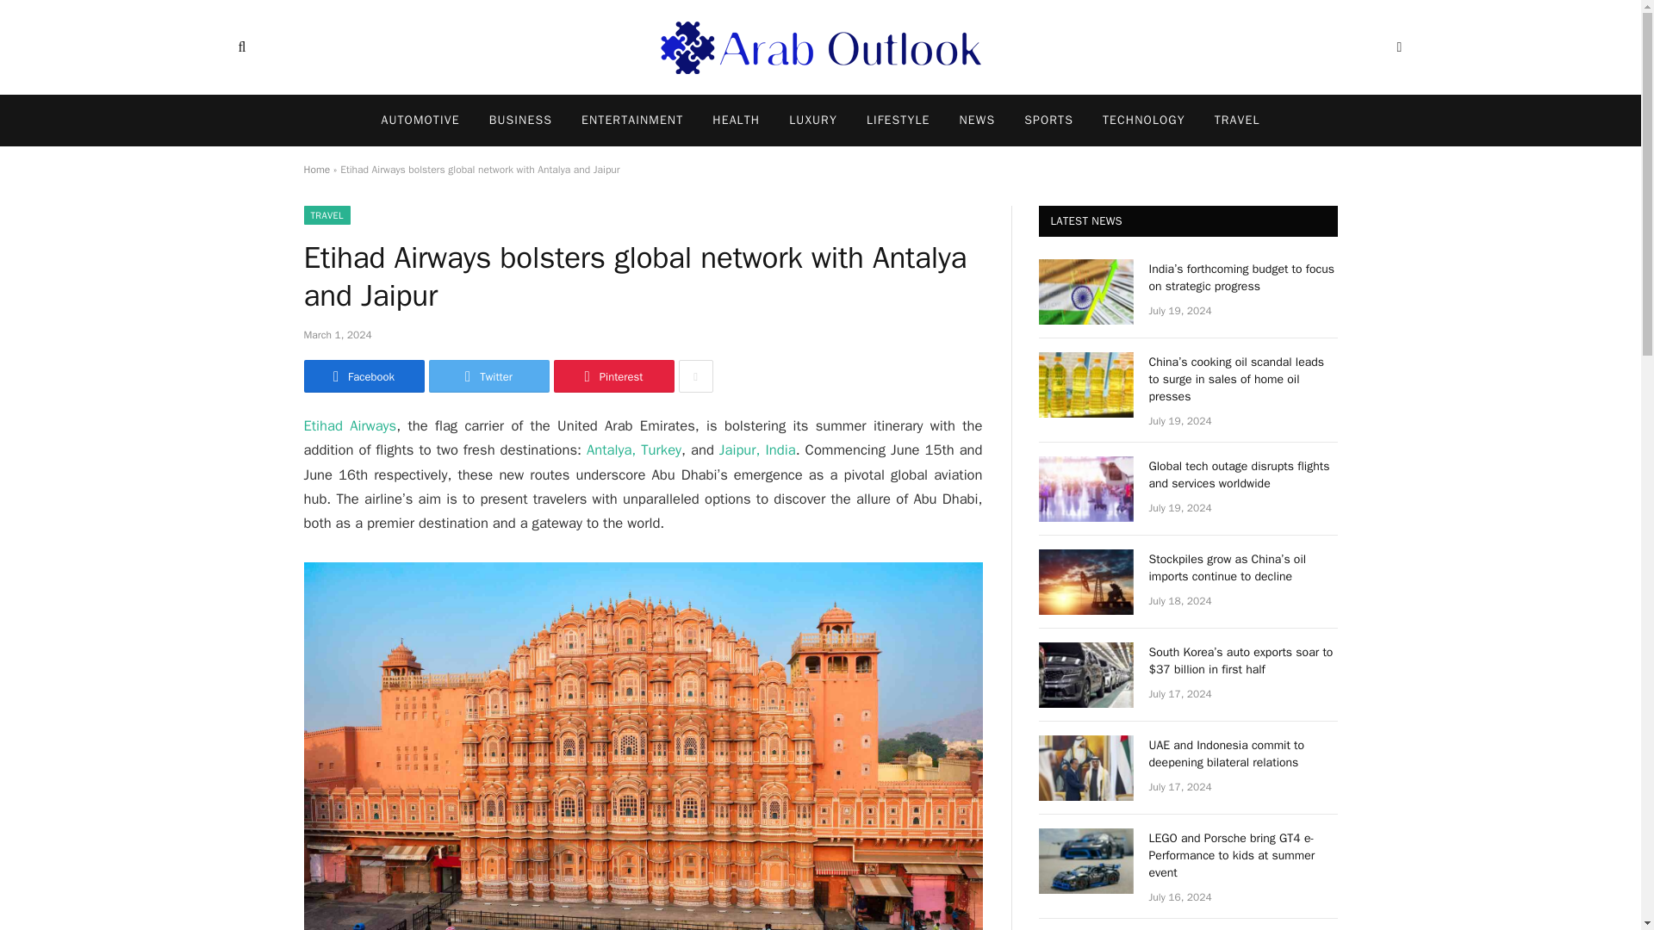 The width and height of the screenshot is (1654, 930). Describe the element at coordinates (1144, 121) in the screenshot. I see `TECHNOLOGY` at that location.